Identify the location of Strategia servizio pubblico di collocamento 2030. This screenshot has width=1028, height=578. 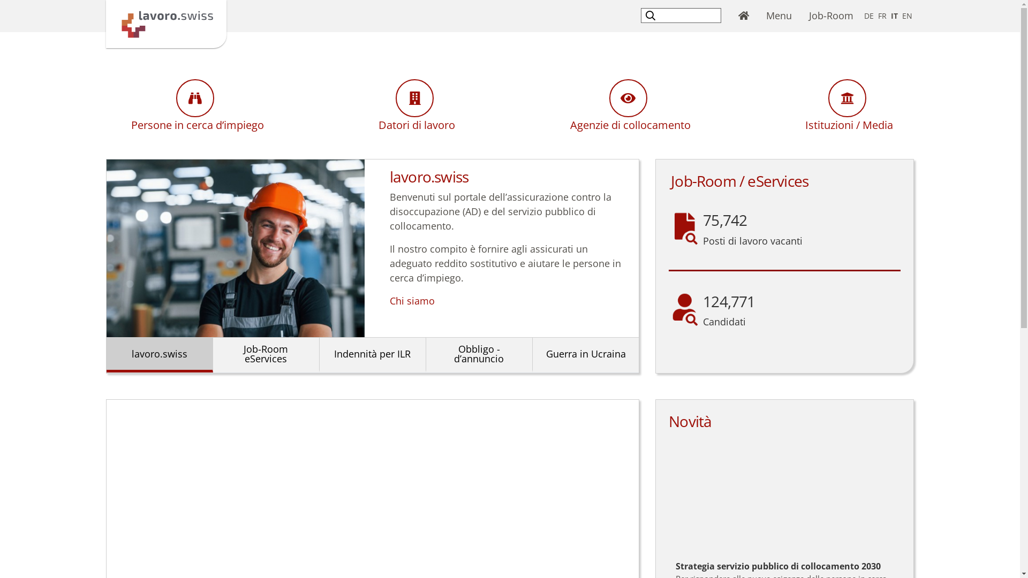
(785, 497).